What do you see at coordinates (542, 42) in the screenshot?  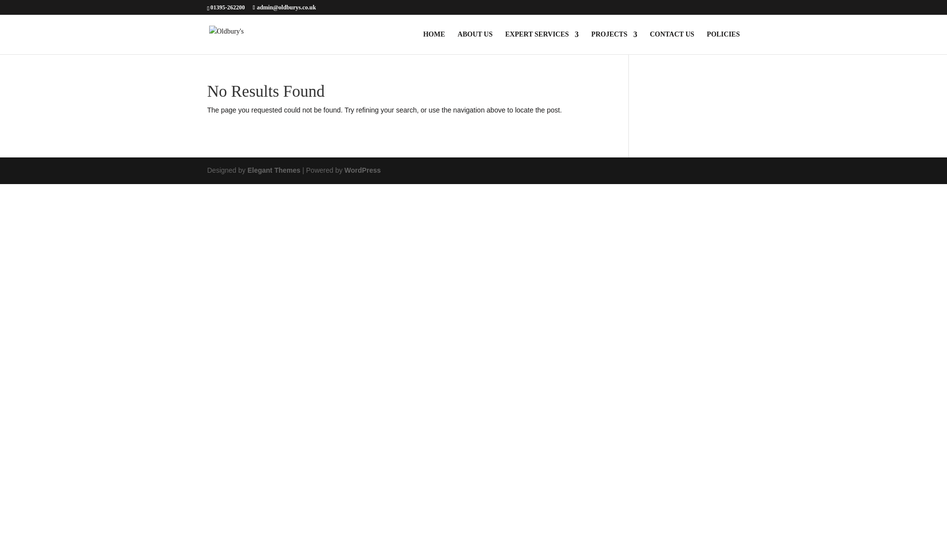 I see `EXPERT SERVICES` at bounding box center [542, 42].